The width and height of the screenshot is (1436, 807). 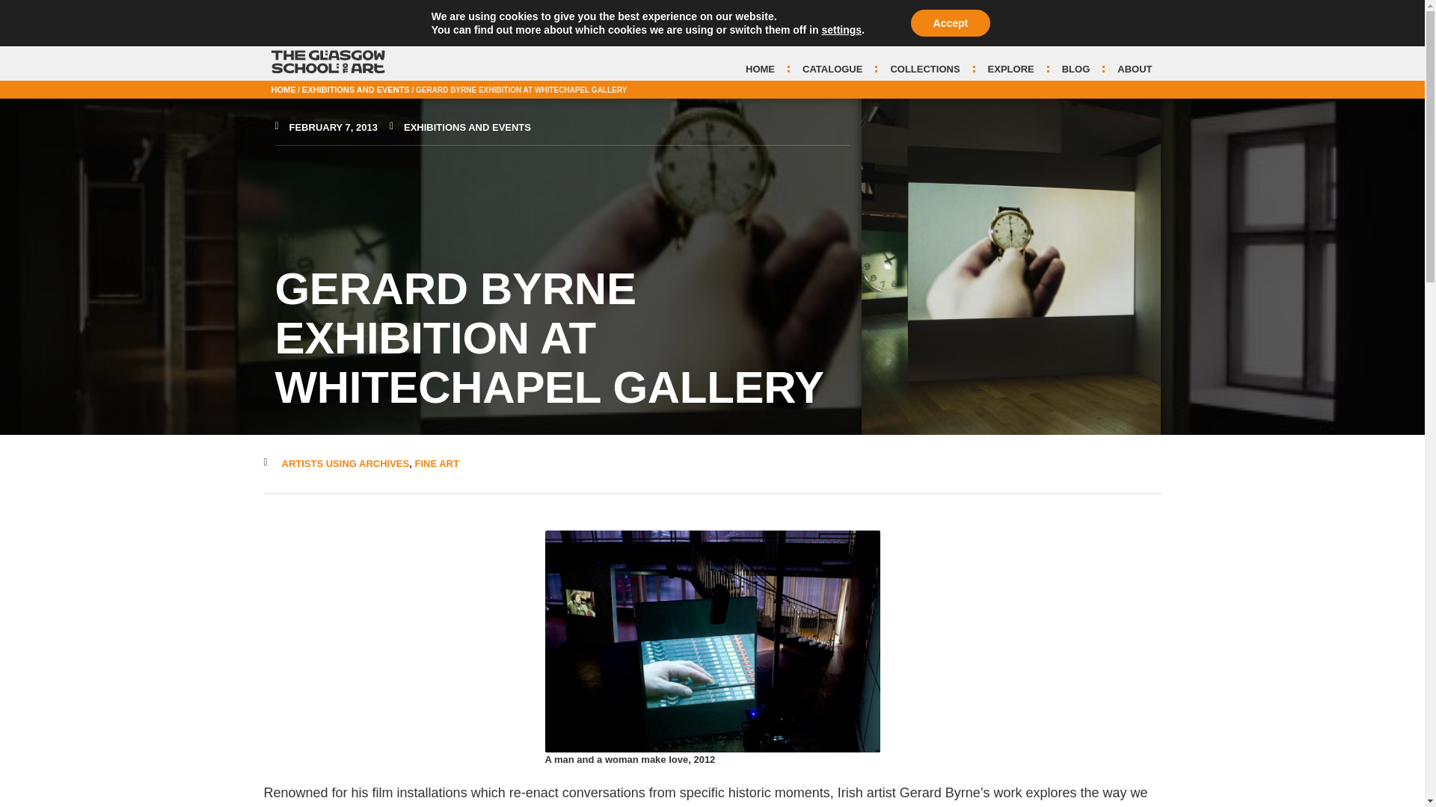 What do you see at coordinates (998, 36) in the screenshot?
I see `Search` at bounding box center [998, 36].